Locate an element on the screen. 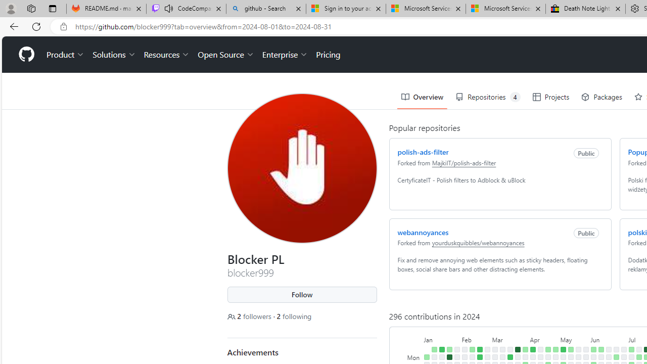  Product is located at coordinates (66, 55).